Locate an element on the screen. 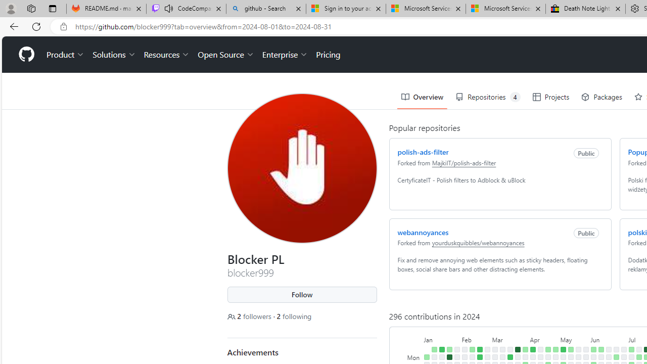  Product is located at coordinates (66, 55).